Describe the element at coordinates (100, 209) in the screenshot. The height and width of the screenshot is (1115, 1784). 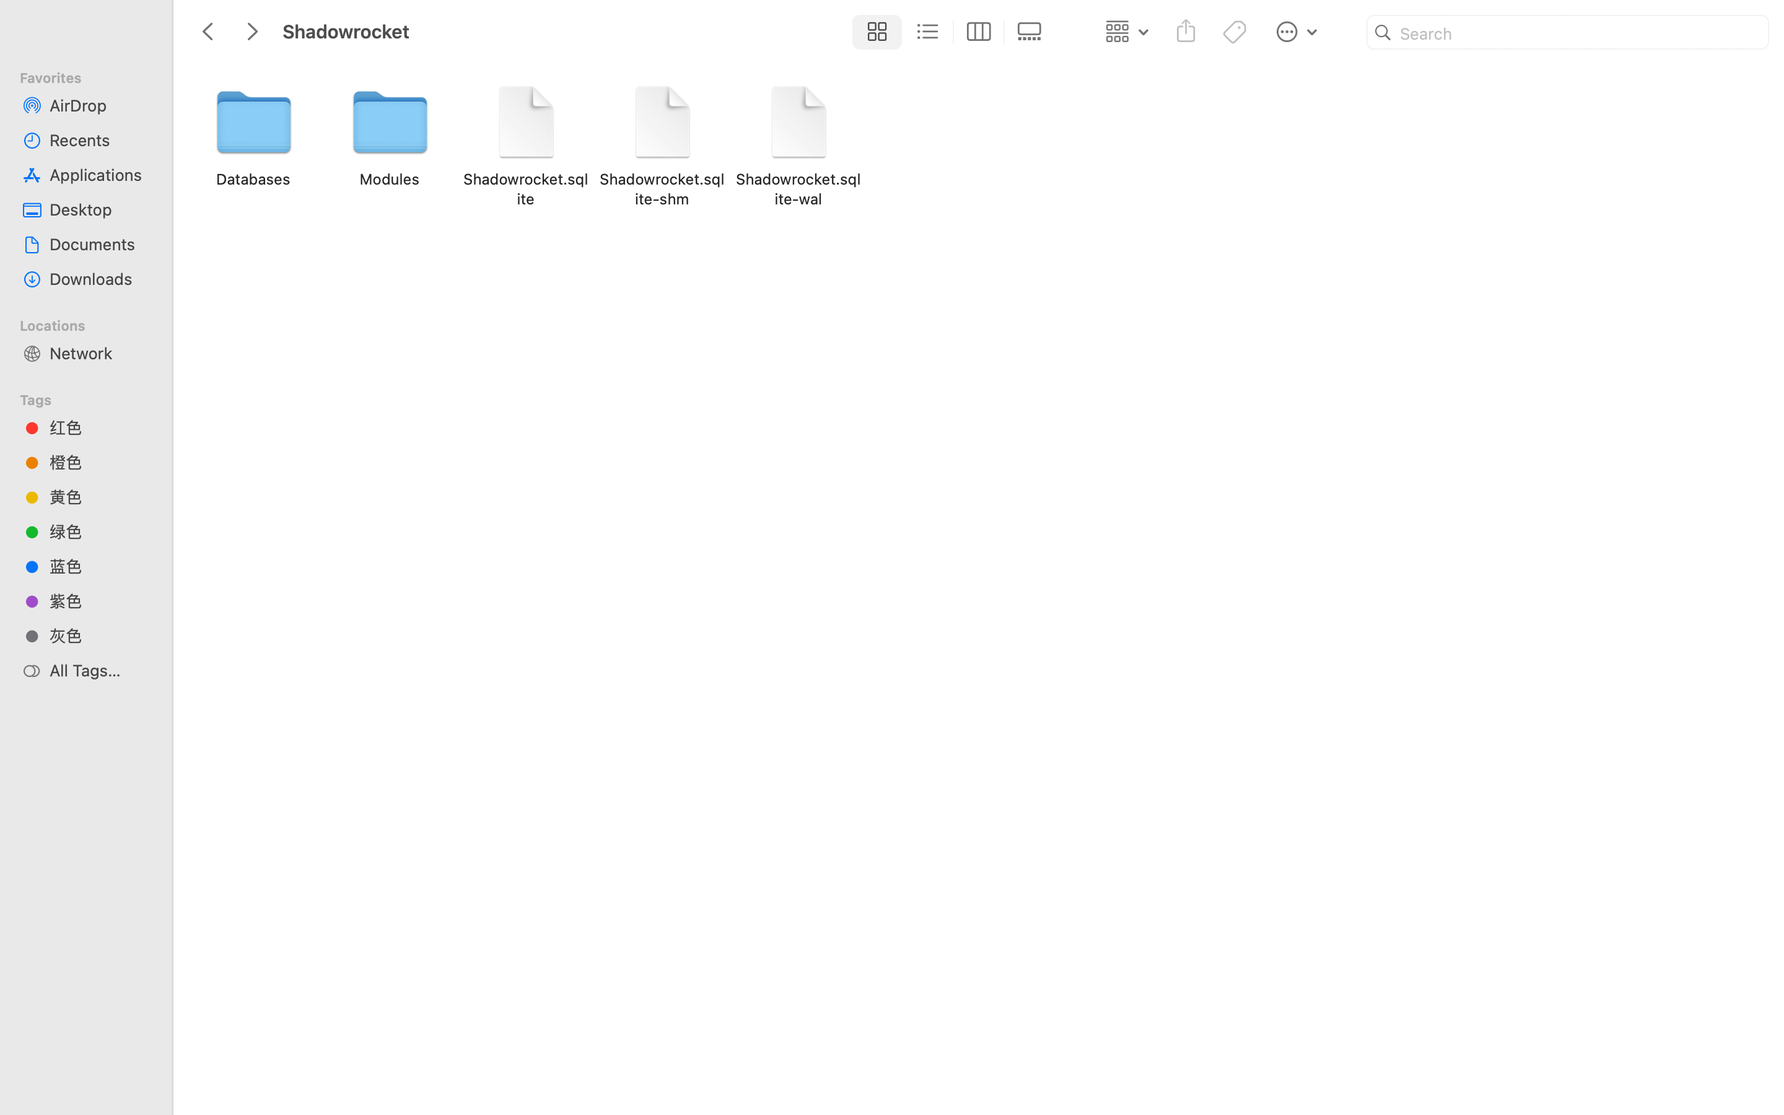
I see `Desktop` at that location.